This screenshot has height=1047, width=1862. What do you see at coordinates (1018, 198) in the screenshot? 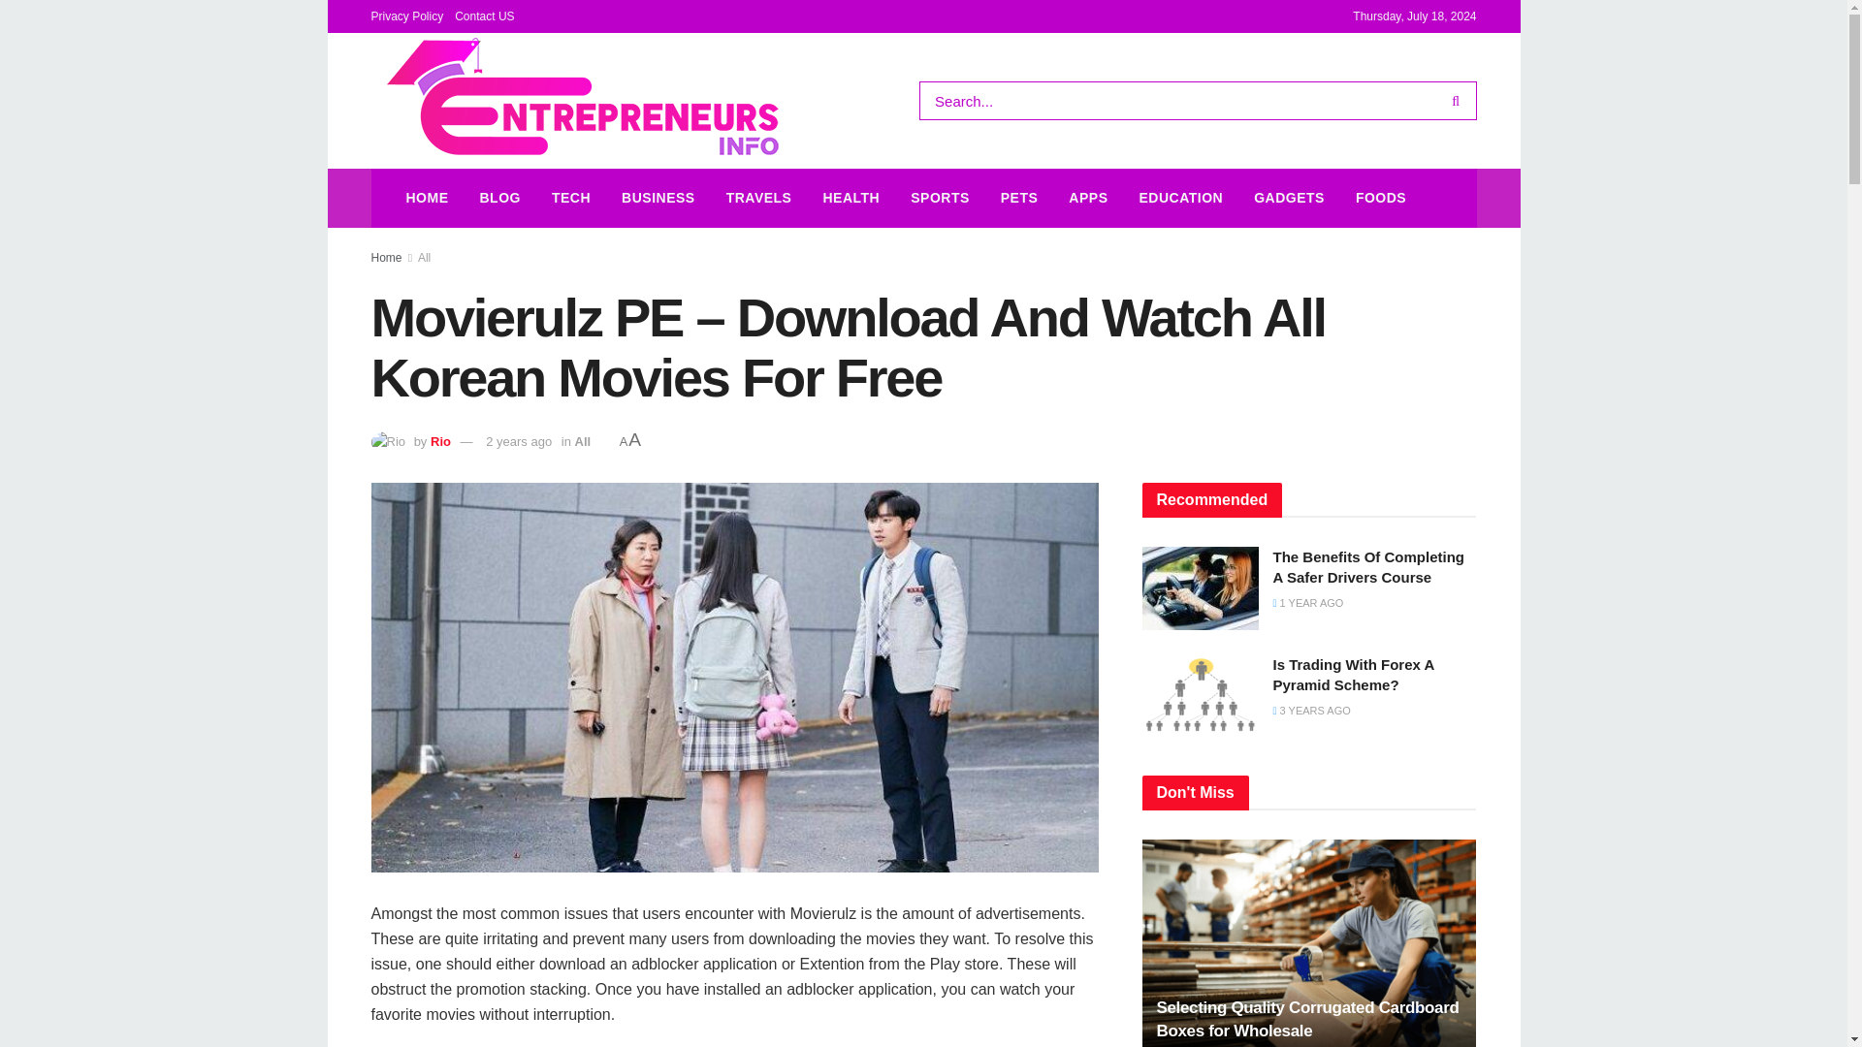
I see `PETS` at bounding box center [1018, 198].